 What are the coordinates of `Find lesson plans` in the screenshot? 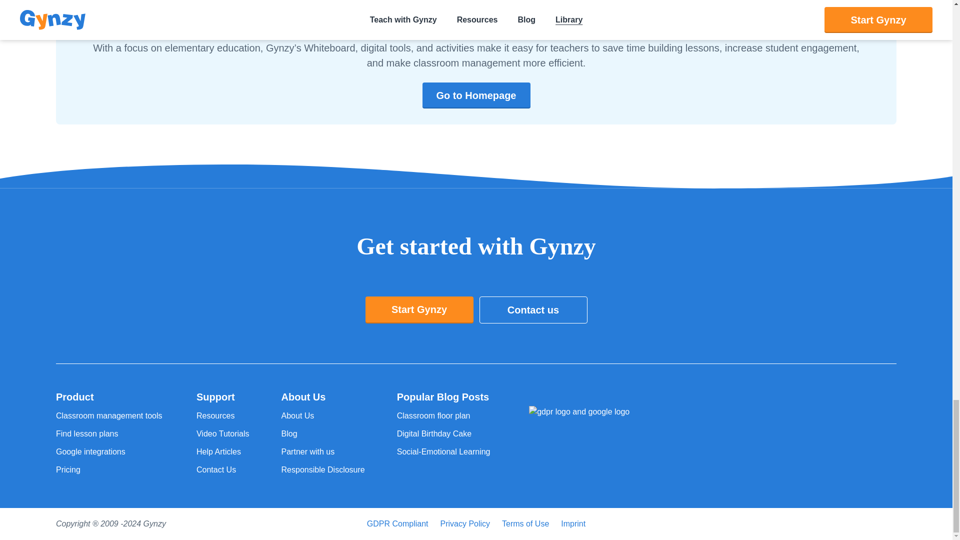 It's located at (110, 434).